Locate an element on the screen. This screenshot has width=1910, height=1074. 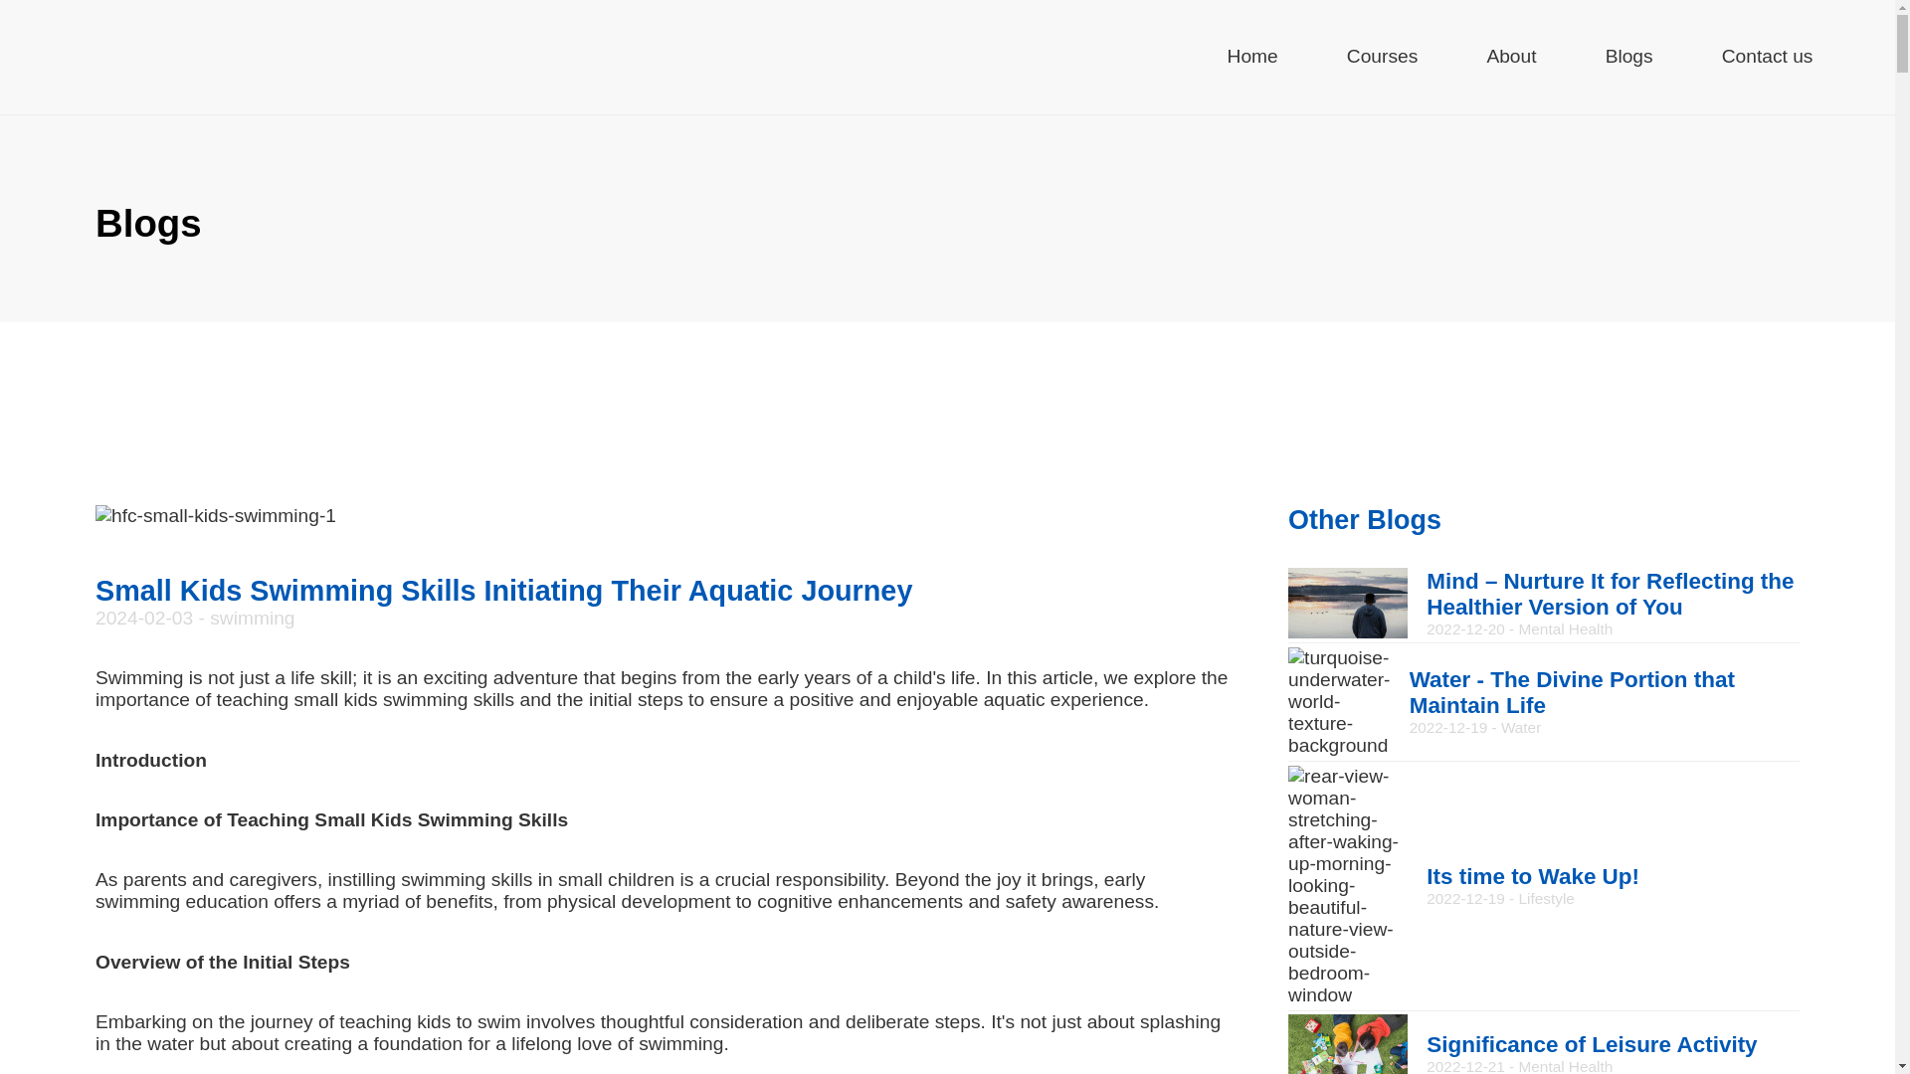
Blogs is located at coordinates (1543, 1042).